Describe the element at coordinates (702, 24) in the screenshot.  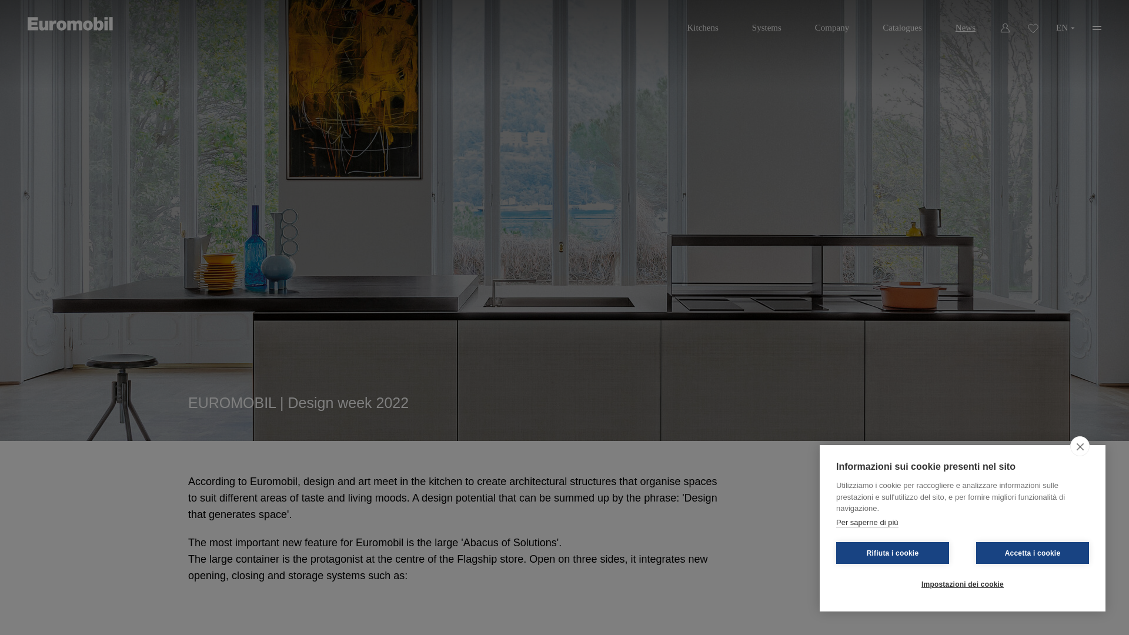
I see `Kitchens` at that location.